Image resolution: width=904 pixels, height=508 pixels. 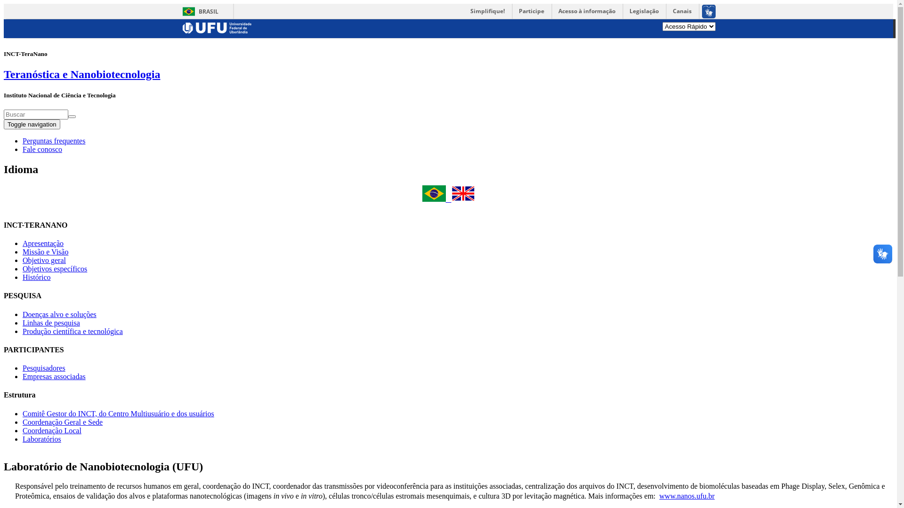 I want to click on Objetivo geral, so click(x=44, y=261).